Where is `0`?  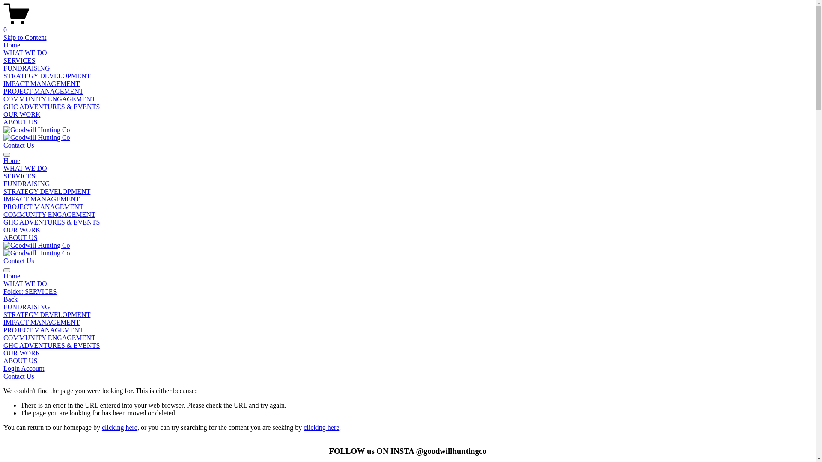
0 is located at coordinates (408, 26).